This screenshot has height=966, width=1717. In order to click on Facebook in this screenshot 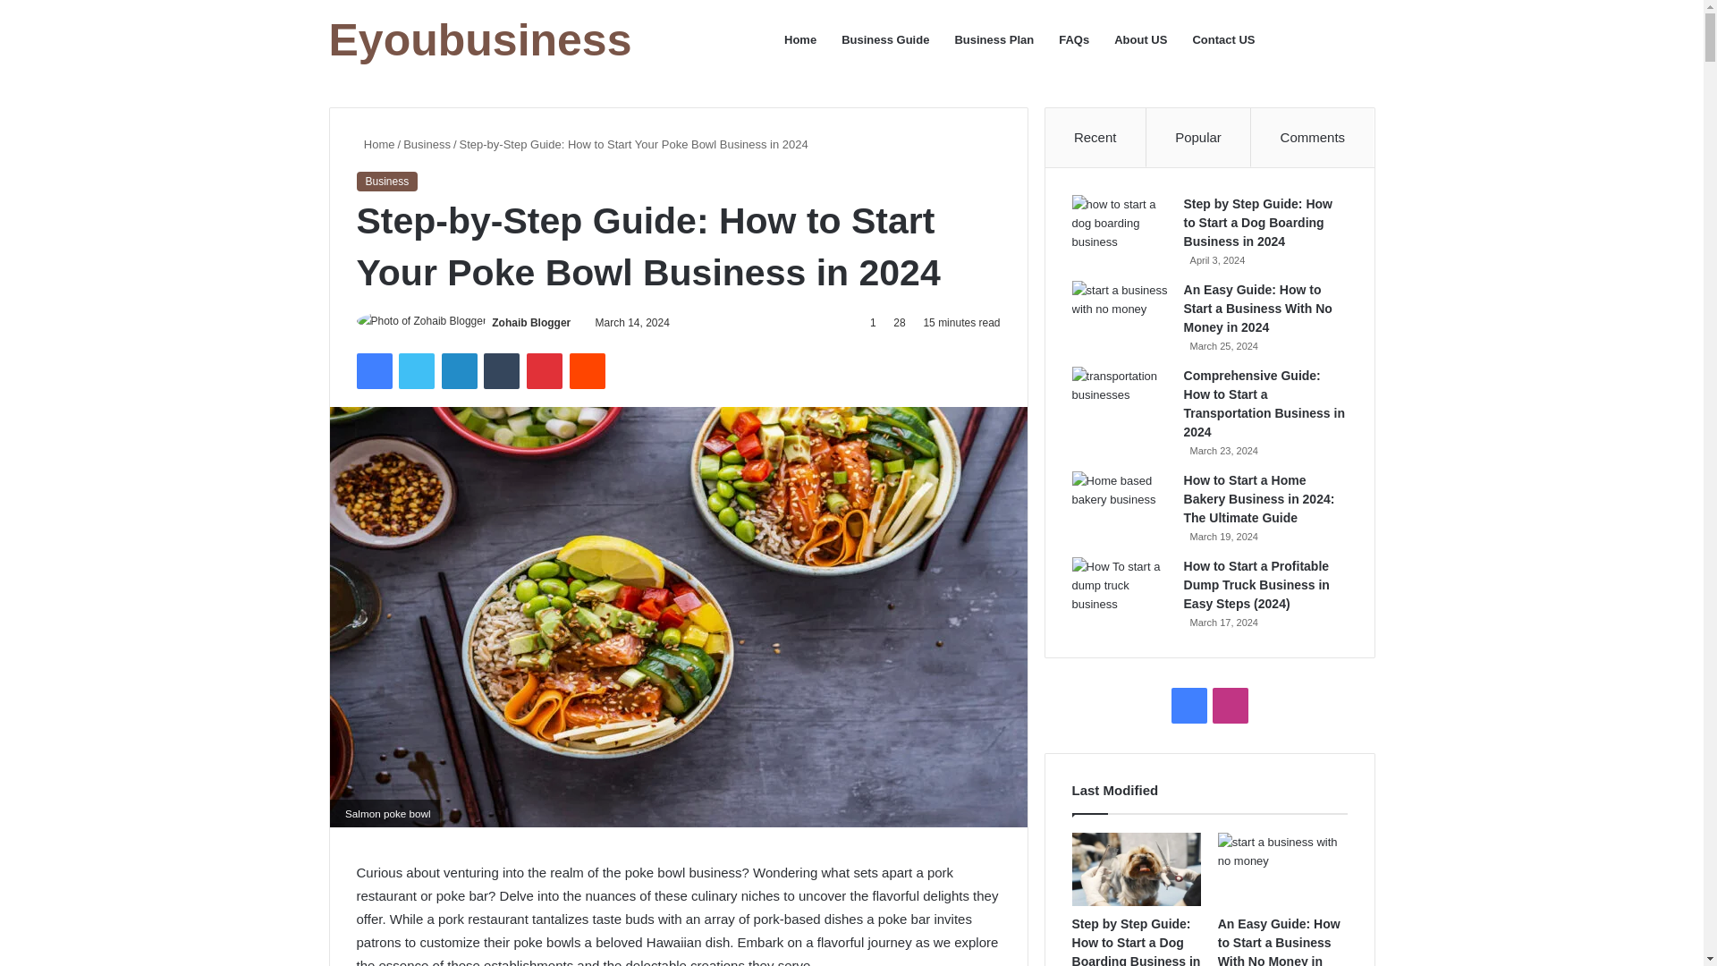, I will do `click(373, 371)`.